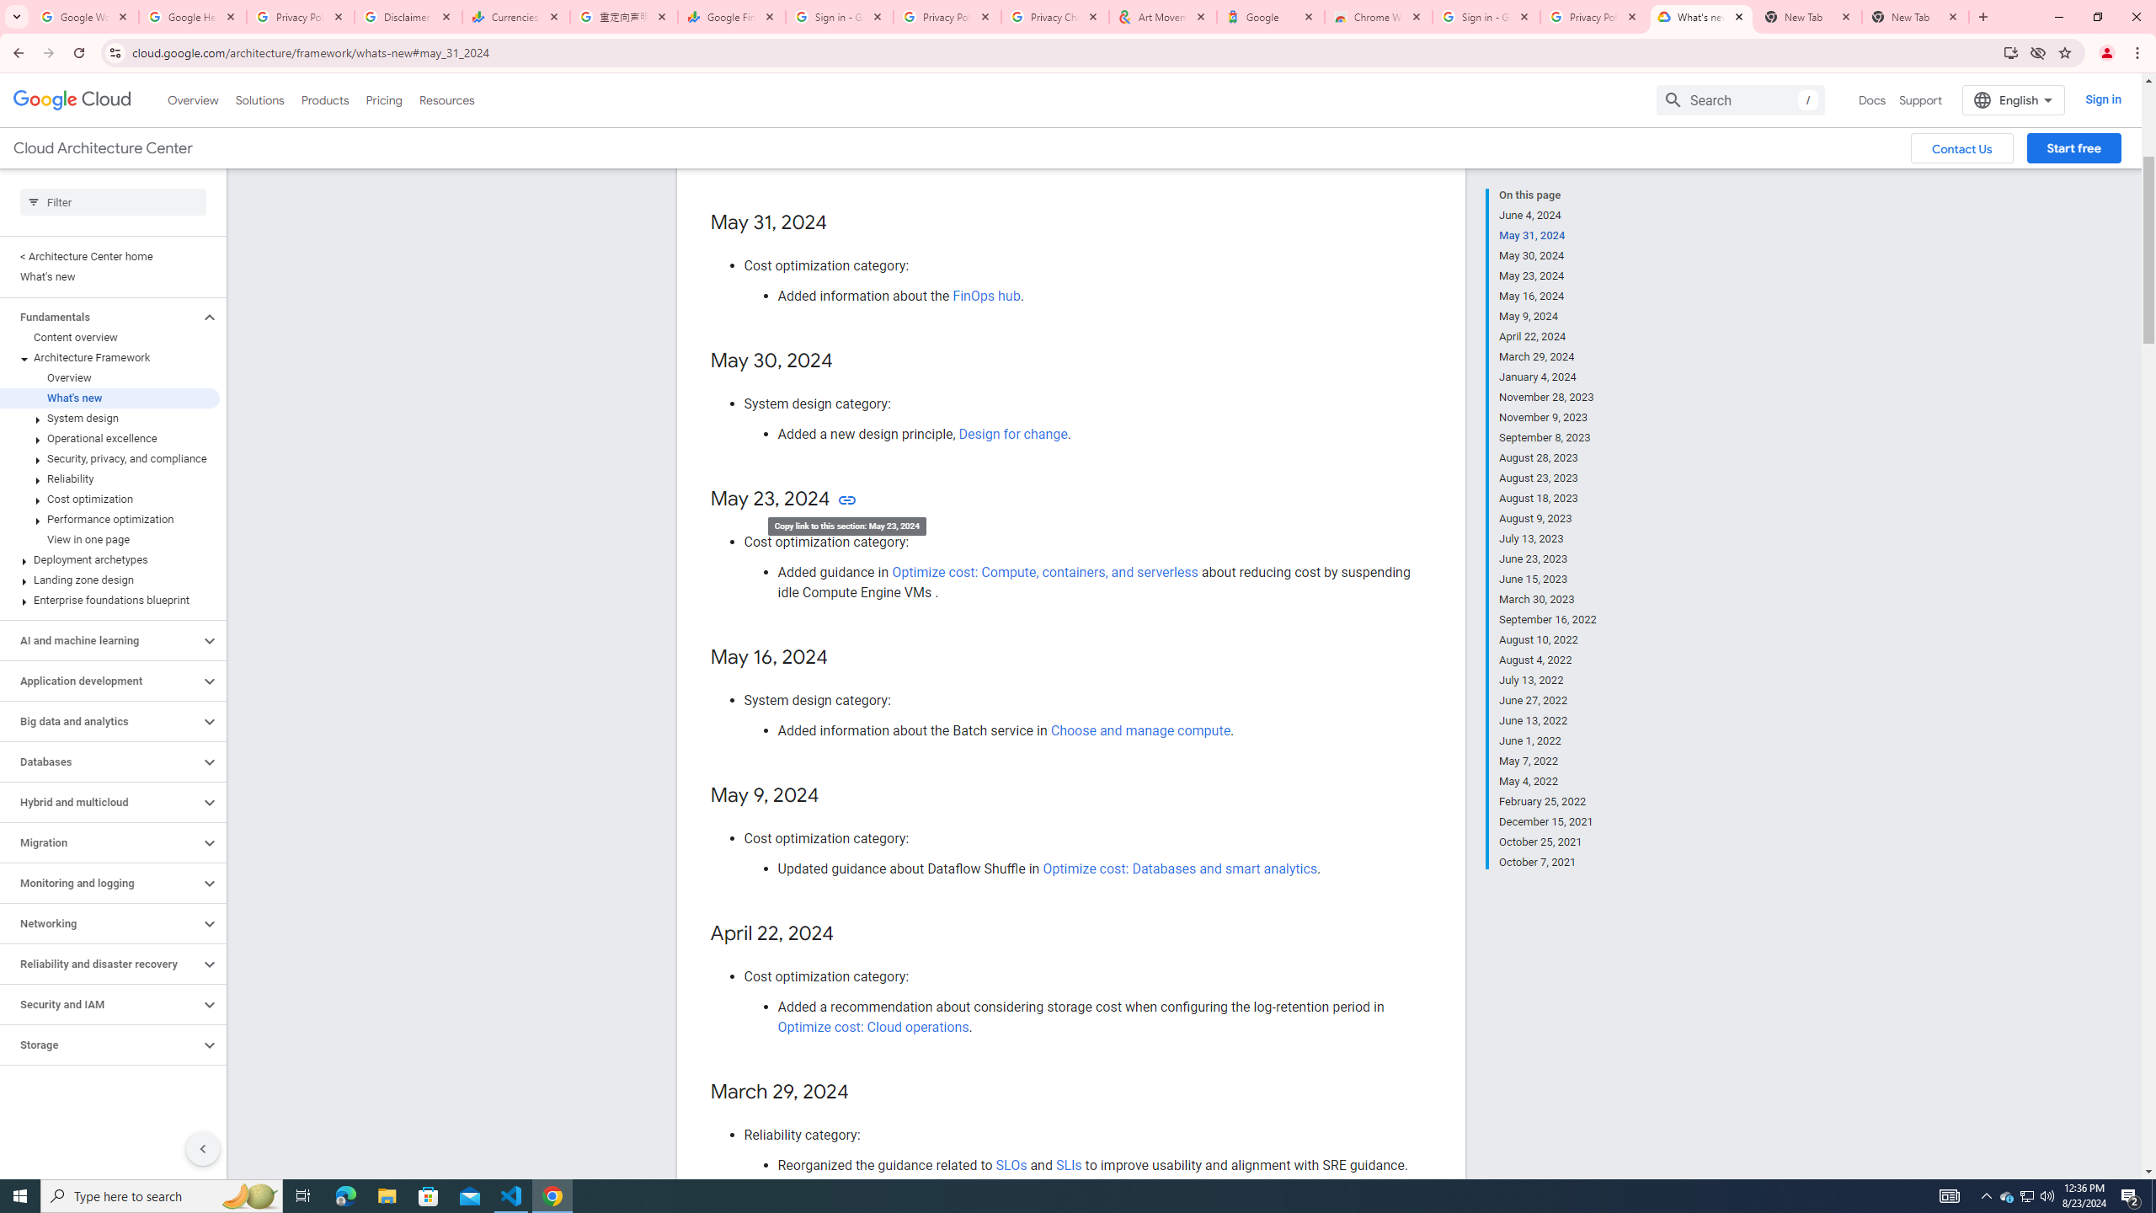 Image resolution: width=2156 pixels, height=1213 pixels. What do you see at coordinates (851, 934) in the screenshot?
I see `Copy link to this section: April 22, 2024` at bounding box center [851, 934].